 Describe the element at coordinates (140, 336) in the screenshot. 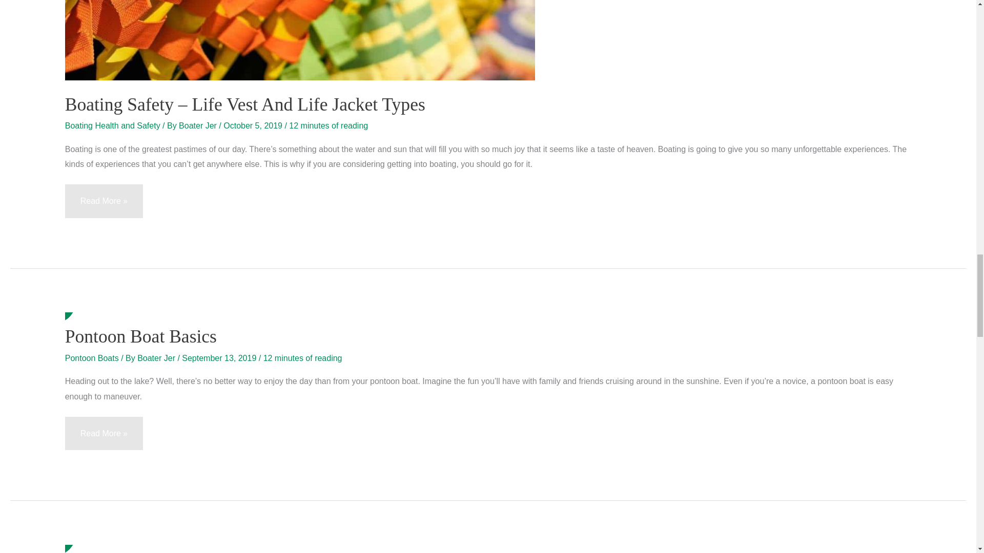

I see `Pontoon Boat Basics` at that location.